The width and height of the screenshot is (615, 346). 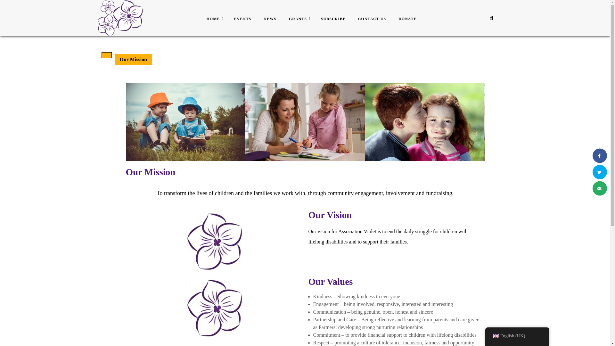 I want to click on HOME, so click(x=216, y=19).